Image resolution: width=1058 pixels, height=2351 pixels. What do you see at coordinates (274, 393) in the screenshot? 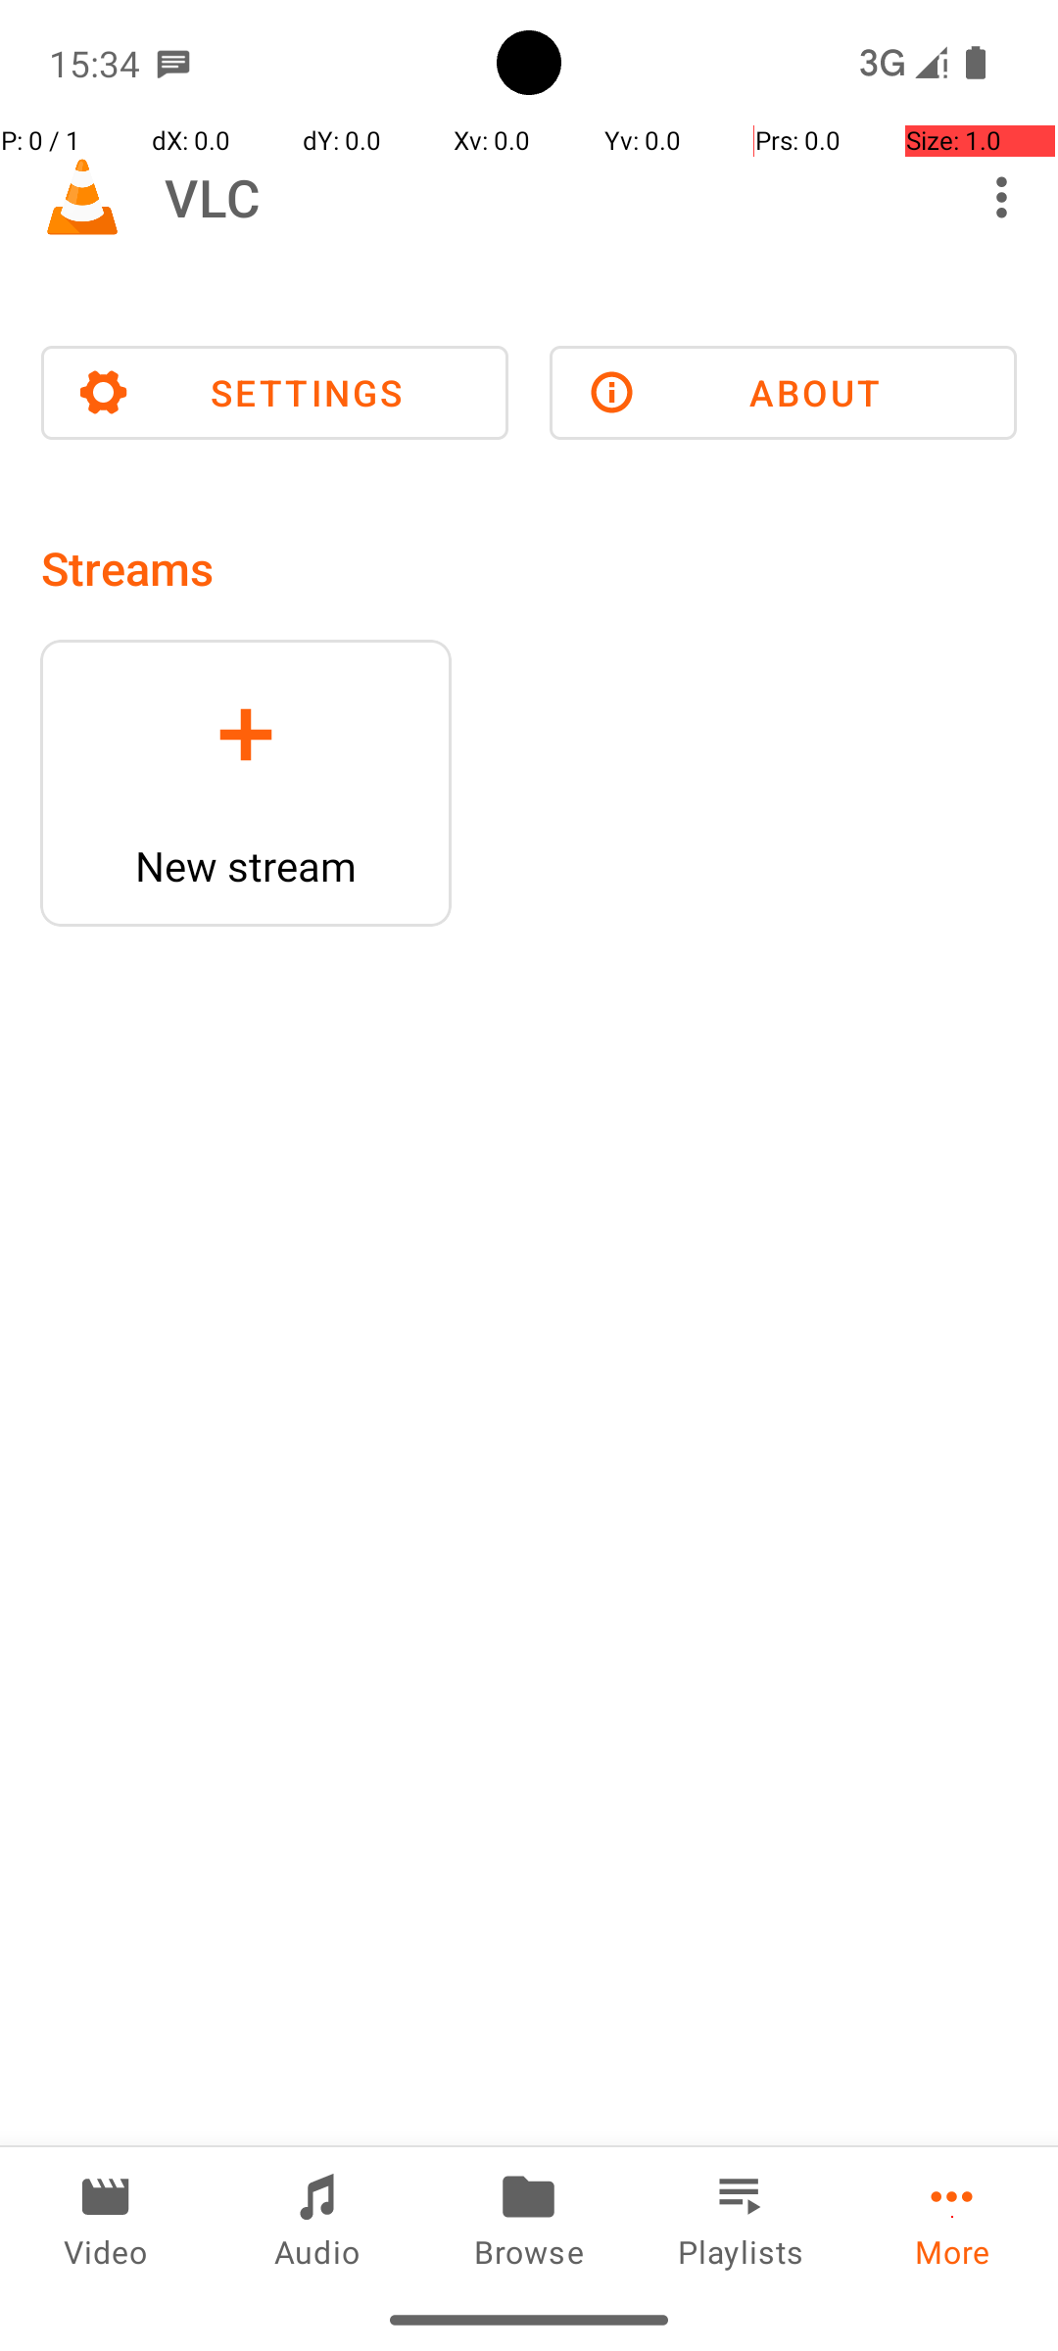
I see `SETTINGS` at bounding box center [274, 393].